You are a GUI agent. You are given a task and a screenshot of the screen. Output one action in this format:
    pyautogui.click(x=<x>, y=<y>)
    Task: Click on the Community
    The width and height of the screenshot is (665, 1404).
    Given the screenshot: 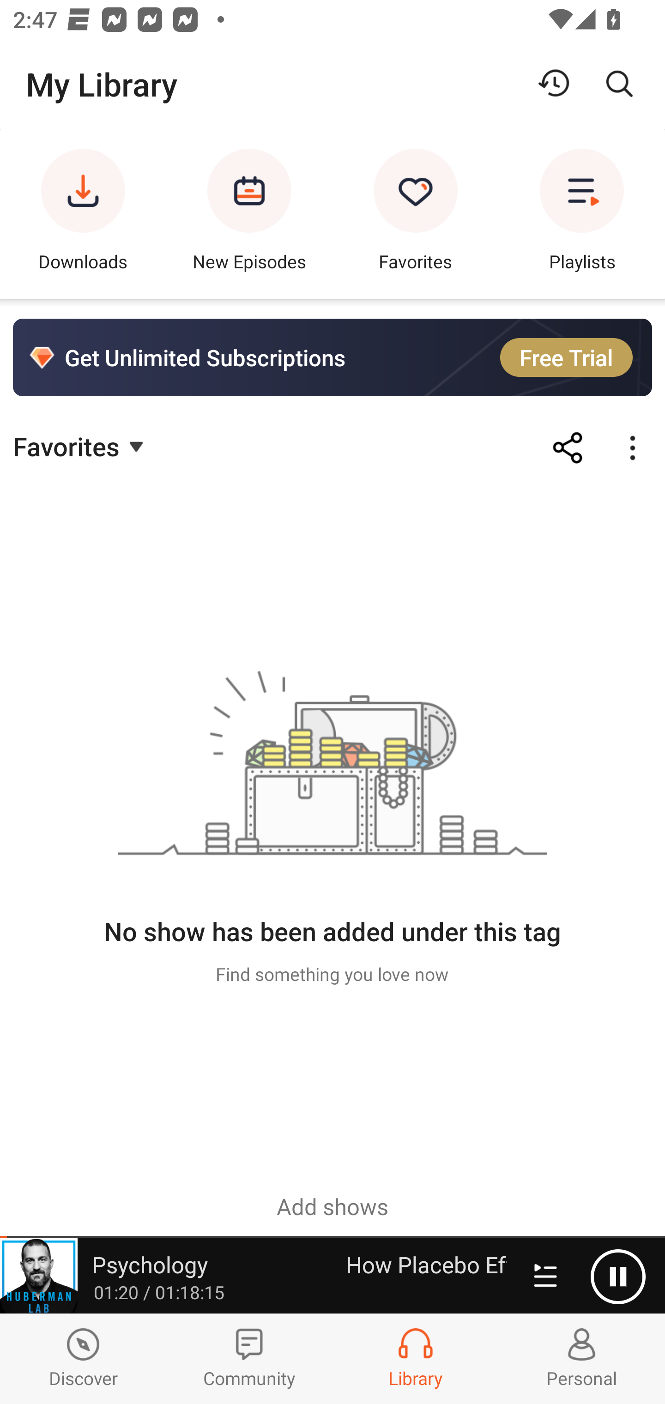 What is the action you would take?
    pyautogui.click(x=249, y=1359)
    